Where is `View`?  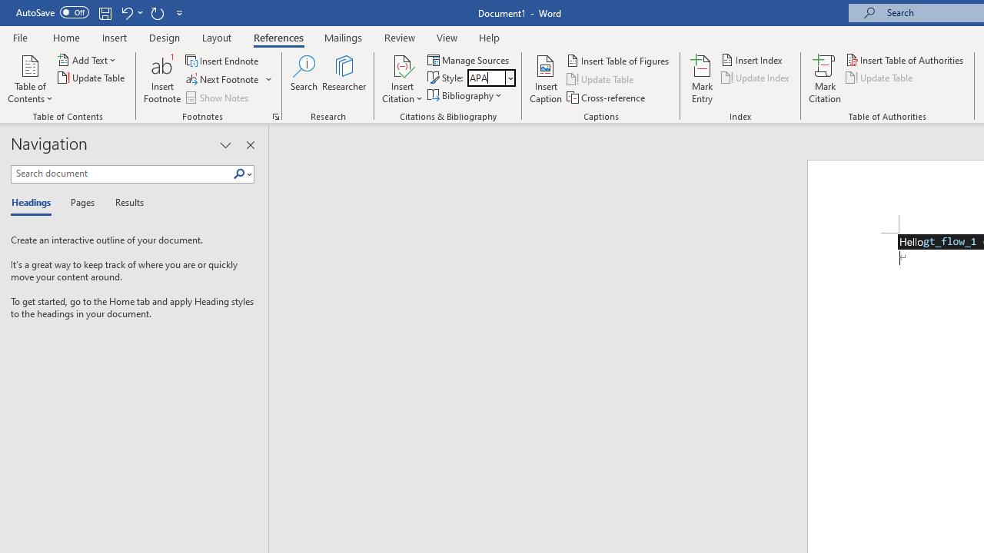 View is located at coordinates (447, 37).